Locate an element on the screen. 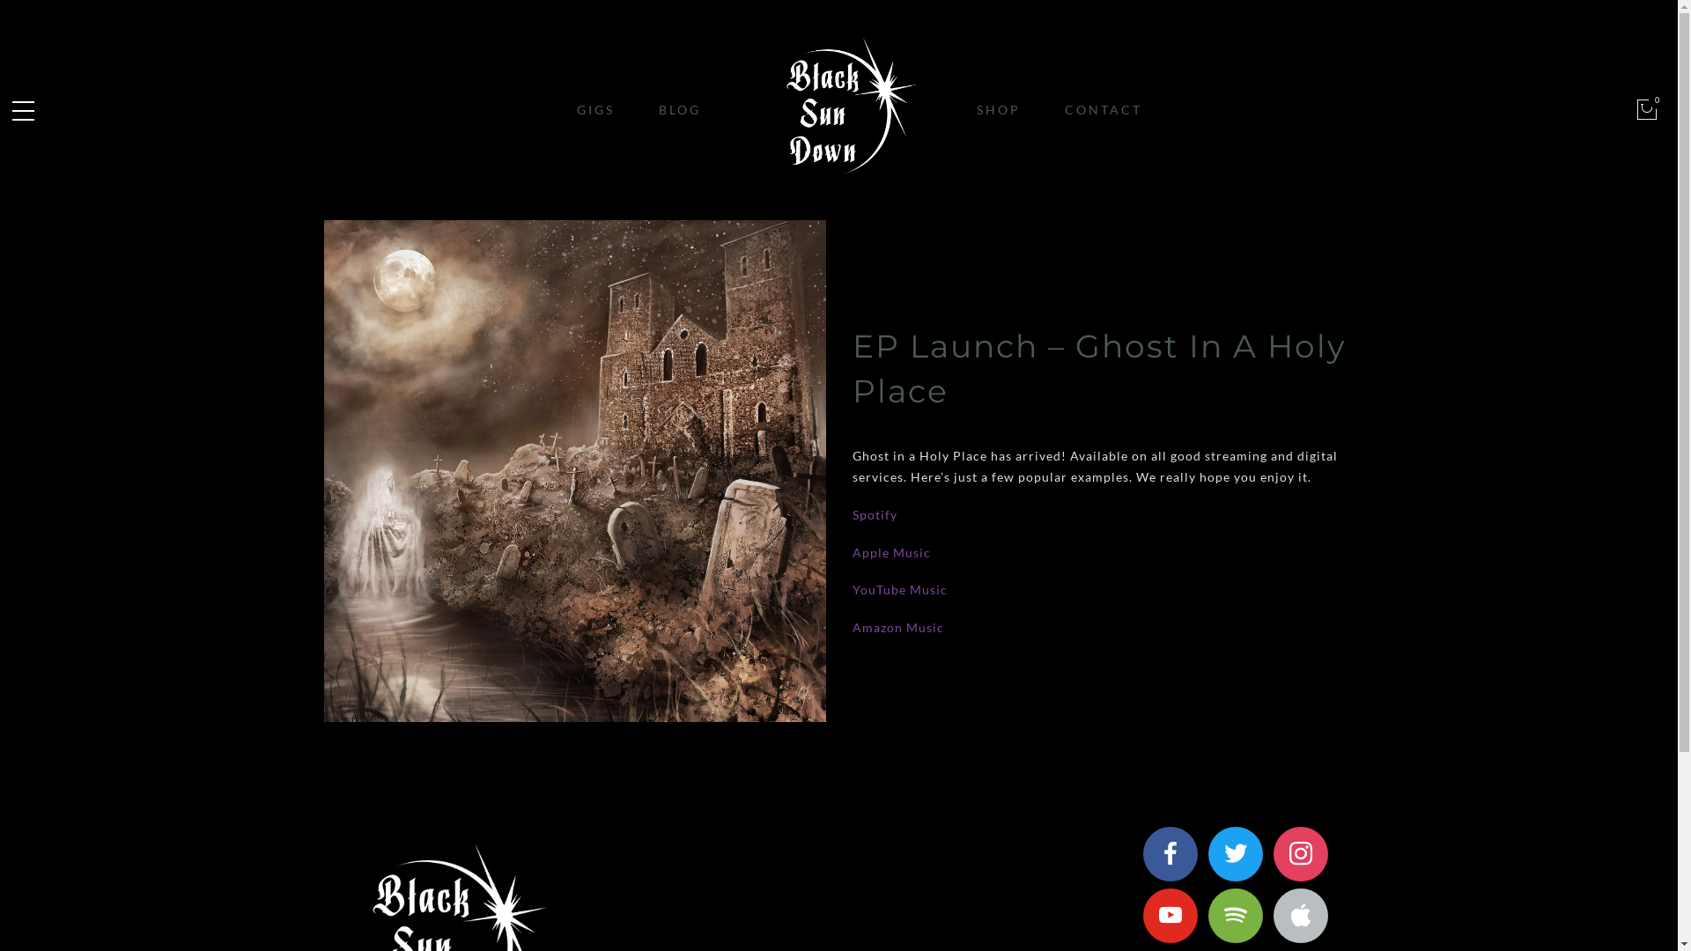 This screenshot has height=951, width=1691. BLOG is located at coordinates (680, 109).